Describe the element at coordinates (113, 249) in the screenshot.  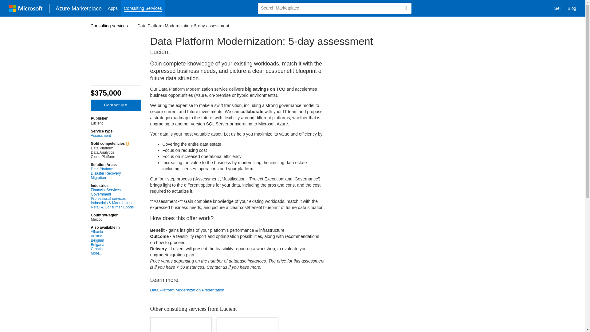
I see `Croatia` at that location.